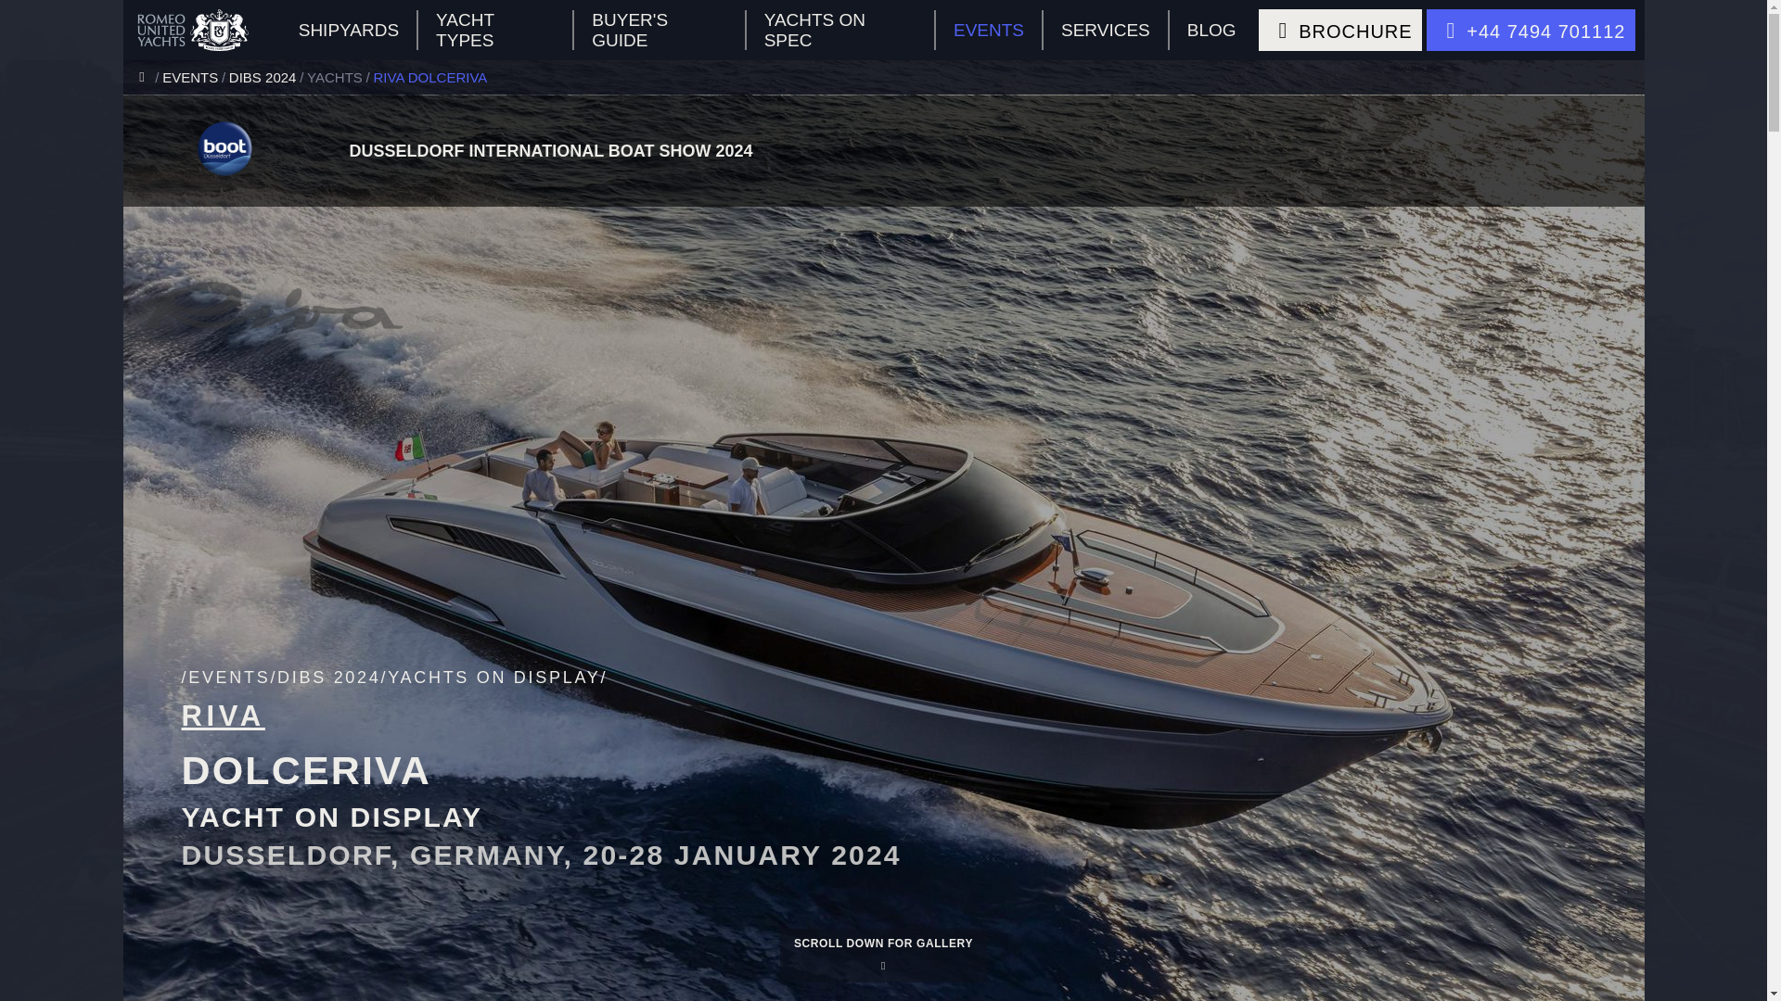 The width and height of the screenshot is (1781, 1001). Describe the element at coordinates (883, 955) in the screenshot. I see `SCROLL DOWN FOR GALLERY` at that location.